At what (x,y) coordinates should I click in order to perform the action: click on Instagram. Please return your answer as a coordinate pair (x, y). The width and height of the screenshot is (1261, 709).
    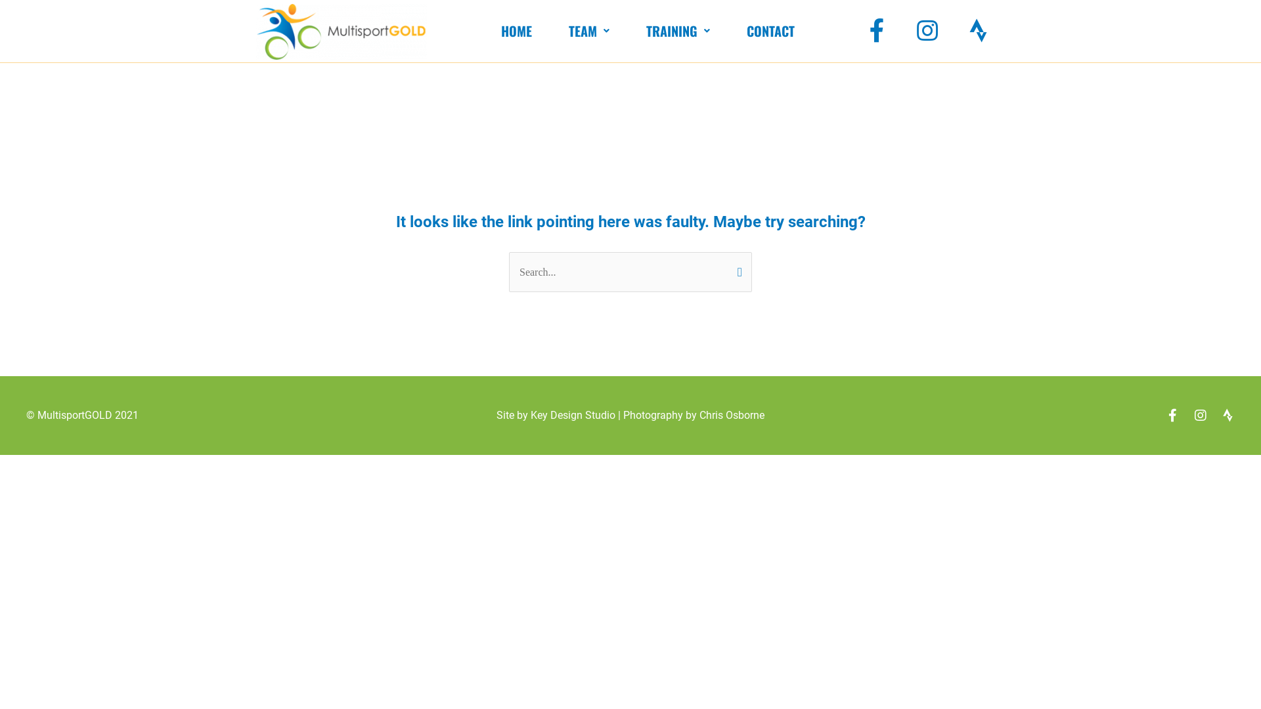
    Looking at the image, I should click on (1201, 416).